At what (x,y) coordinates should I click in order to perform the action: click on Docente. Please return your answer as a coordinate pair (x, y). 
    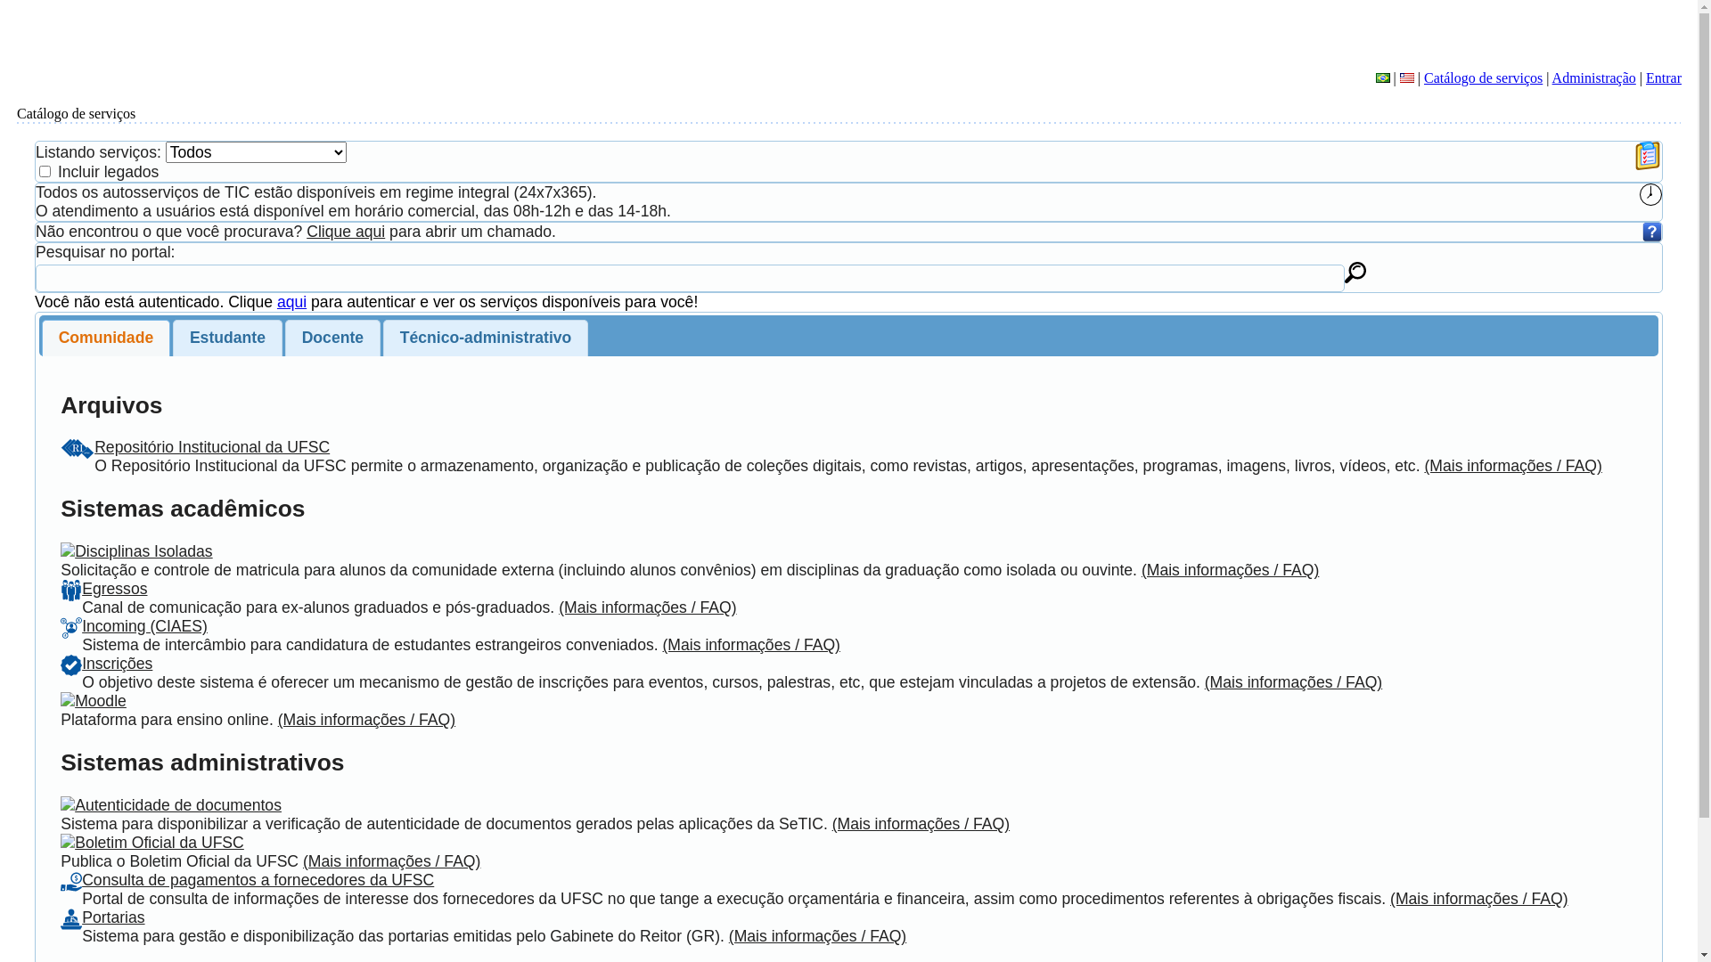
    Looking at the image, I should click on (333, 338).